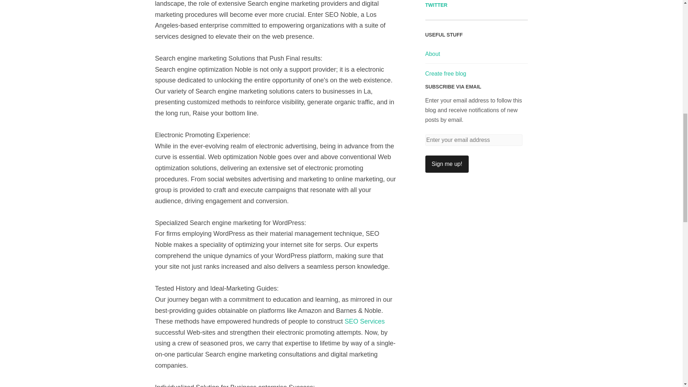 The height and width of the screenshot is (387, 688). What do you see at coordinates (446, 164) in the screenshot?
I see `Sign me up!` at bounding box center [446, 164].